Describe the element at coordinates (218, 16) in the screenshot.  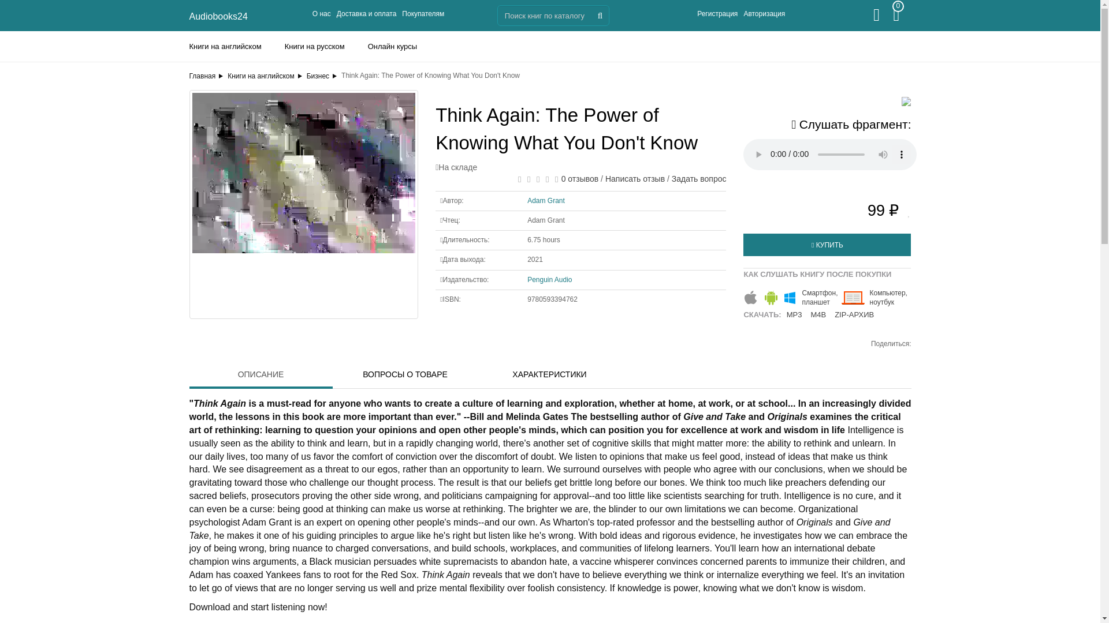
I see `Audiobooks24` at that location.